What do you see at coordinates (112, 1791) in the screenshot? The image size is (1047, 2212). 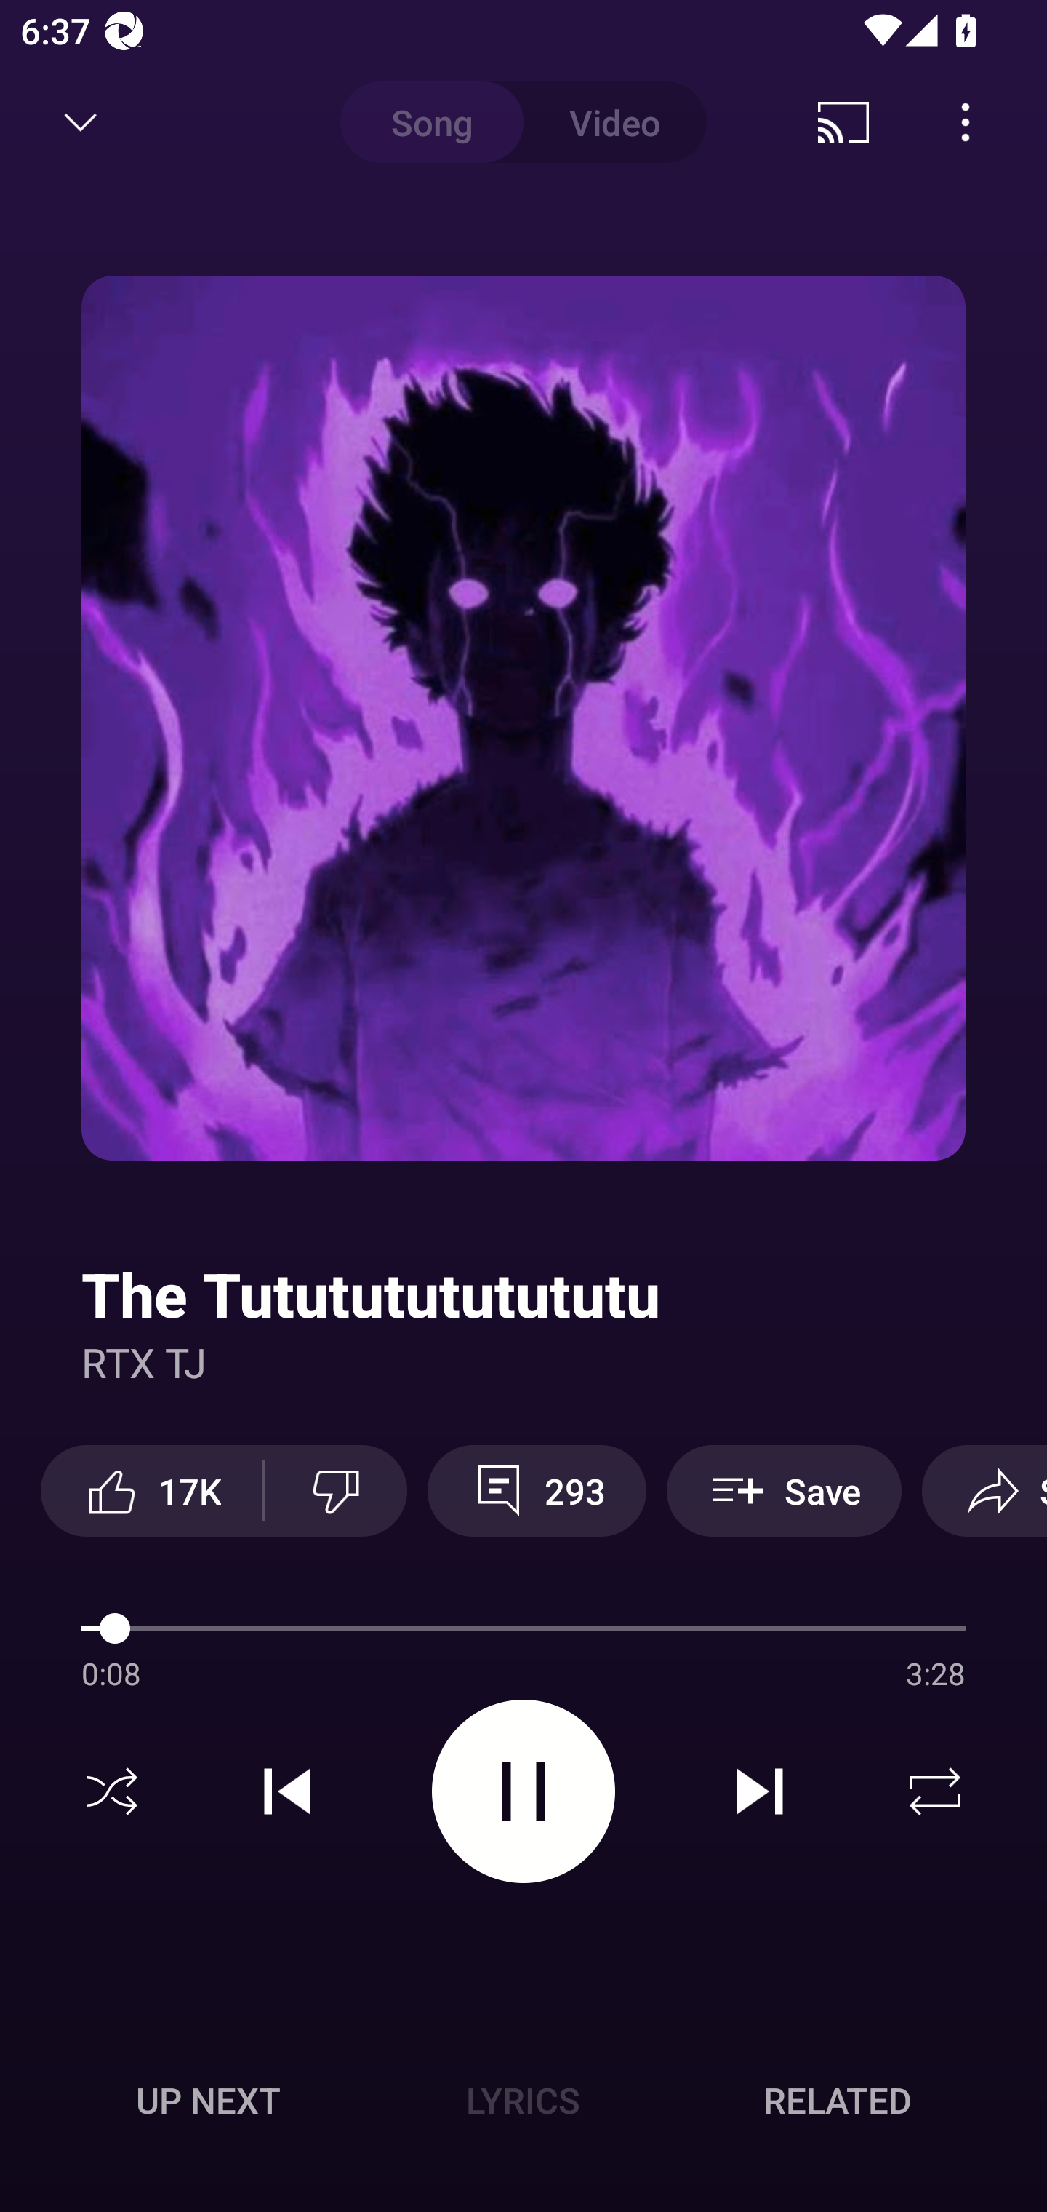 I see `Shuffle off` at bounding box center [112, 1791].